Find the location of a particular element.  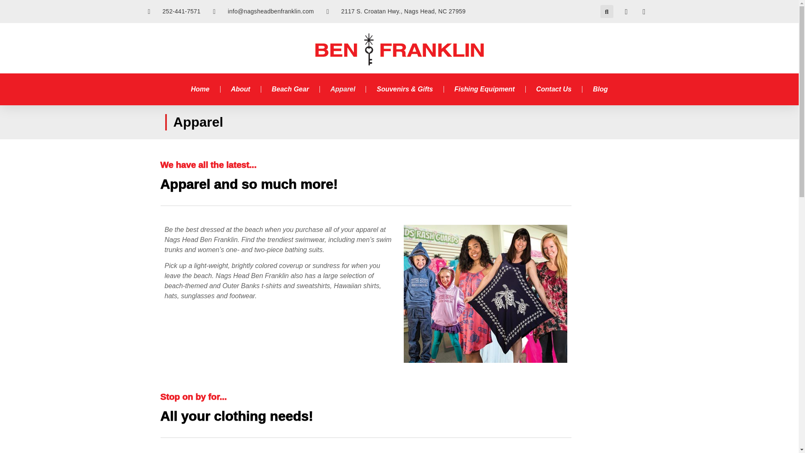

Apparel is located at coordinates (343, 89).